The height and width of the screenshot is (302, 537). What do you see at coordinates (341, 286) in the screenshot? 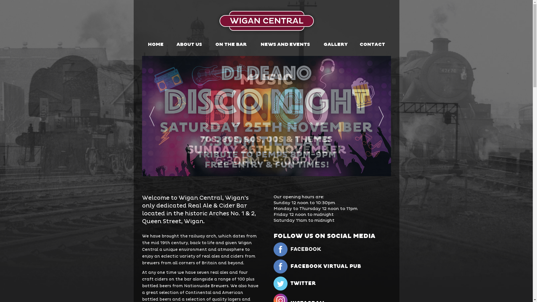
I see `TWITTER` at bounding box center [341, 286].